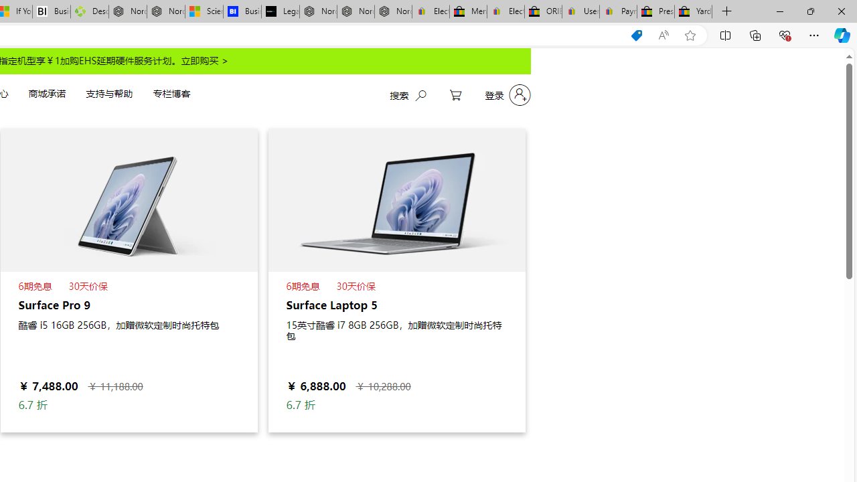 The height and width of the screenshot is (482, 857). Describe the element at coordinates (664, 35) in the screenshot. I see `Read aloud this page (Ctrl+Shift+U)` at that location.